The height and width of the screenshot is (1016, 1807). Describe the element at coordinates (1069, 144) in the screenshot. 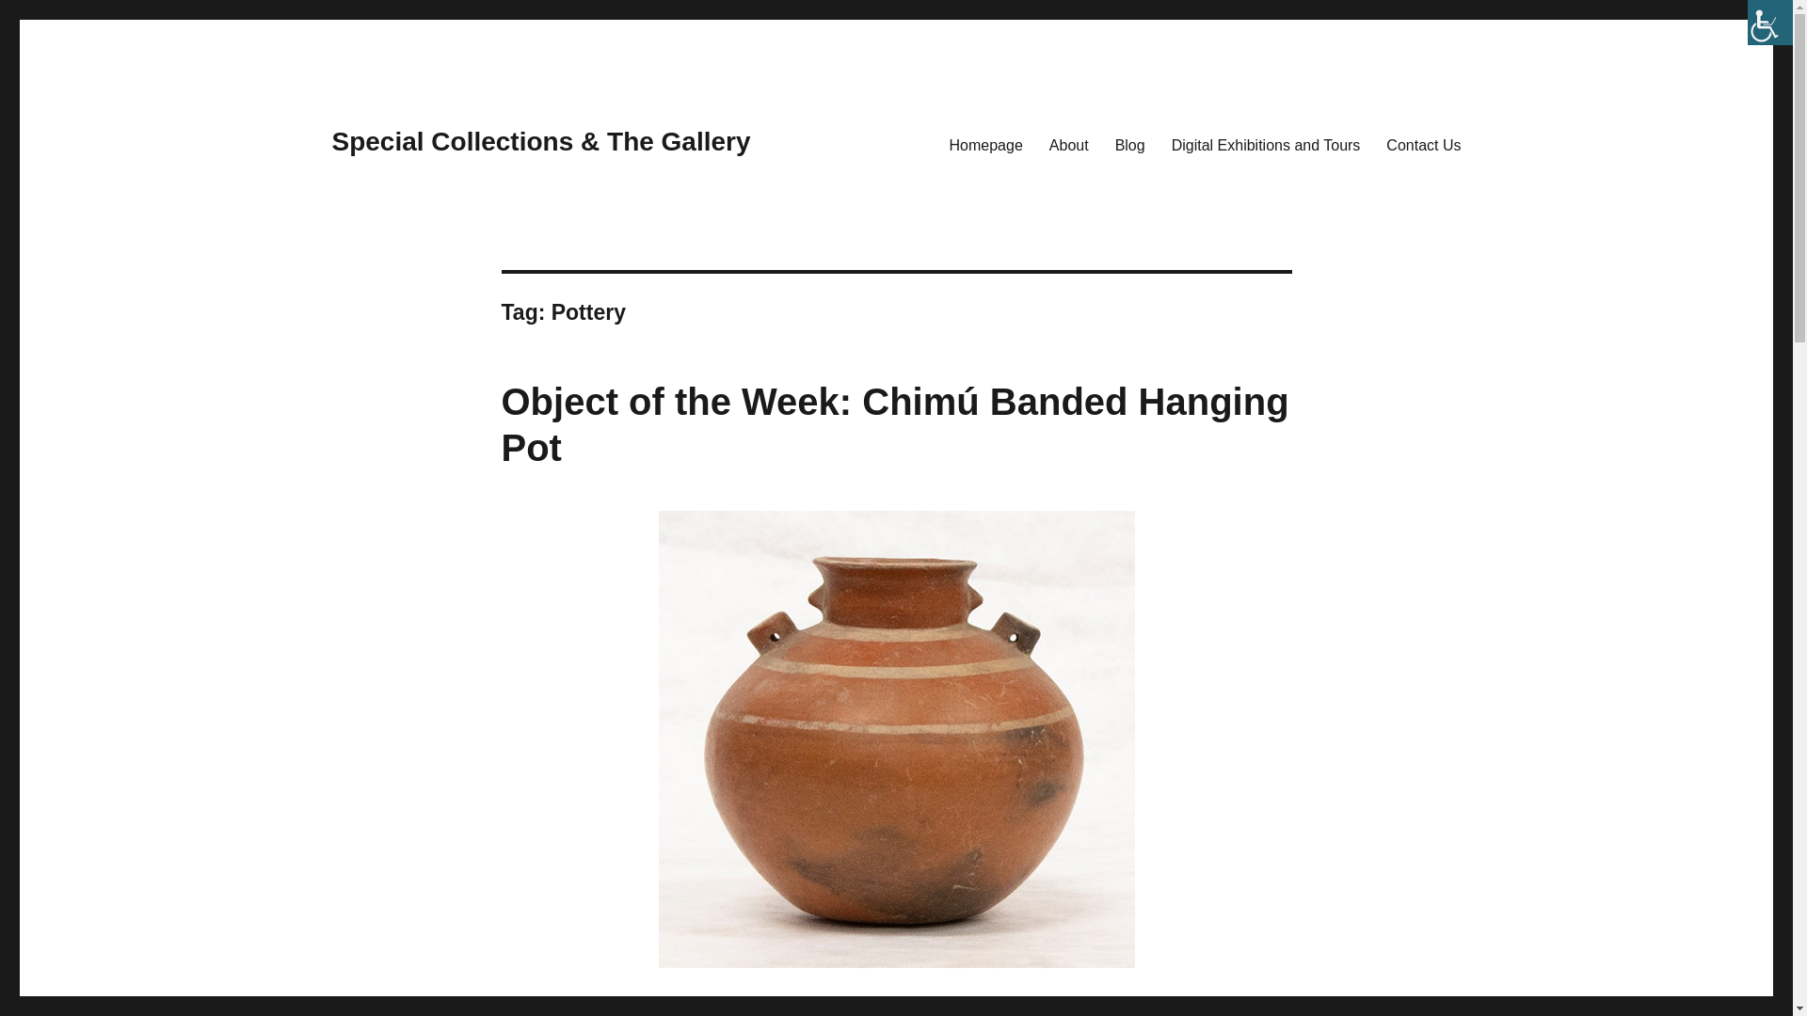

I see `About` at that location.